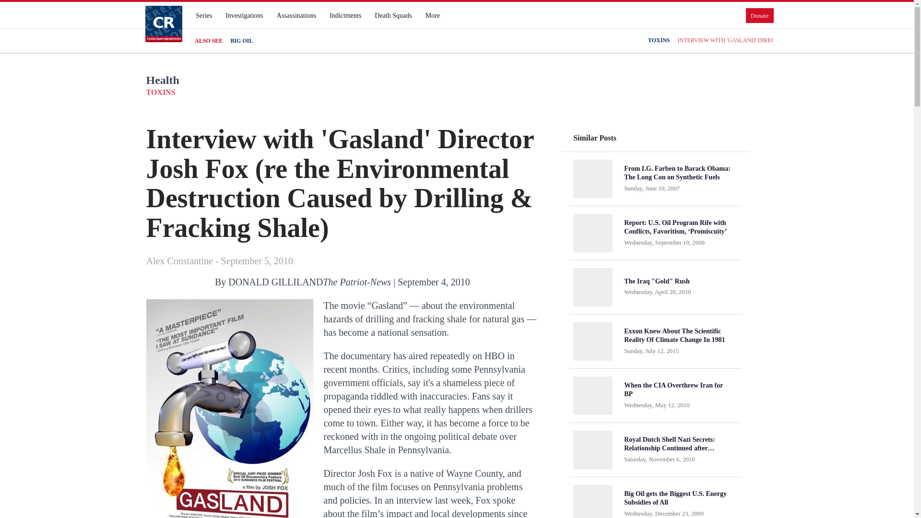  Describe the element at coordinates (393, 15) in the screenshot. I see `Death Squads` at that location.